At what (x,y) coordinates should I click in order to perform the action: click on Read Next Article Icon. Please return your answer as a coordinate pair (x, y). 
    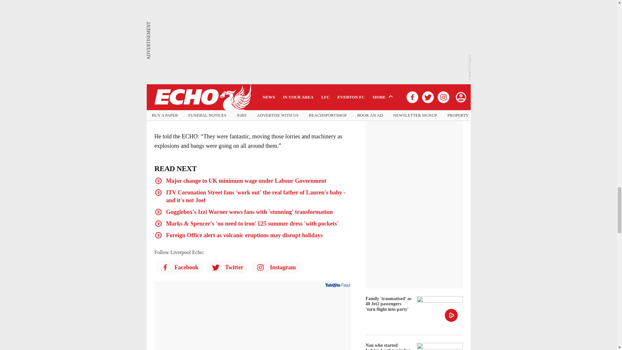
    Looking at the image, I should click on (158, 181).